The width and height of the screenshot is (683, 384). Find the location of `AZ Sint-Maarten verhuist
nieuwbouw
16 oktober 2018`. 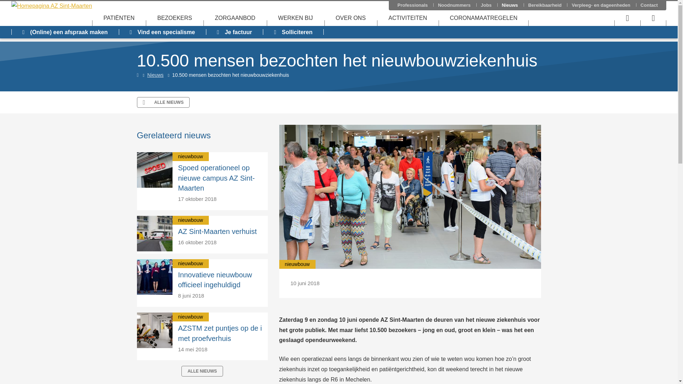

AZ Sint-Maarten verhuist
nieuwbouw
16 oktober 2018 is located at coordinates (202, 235).